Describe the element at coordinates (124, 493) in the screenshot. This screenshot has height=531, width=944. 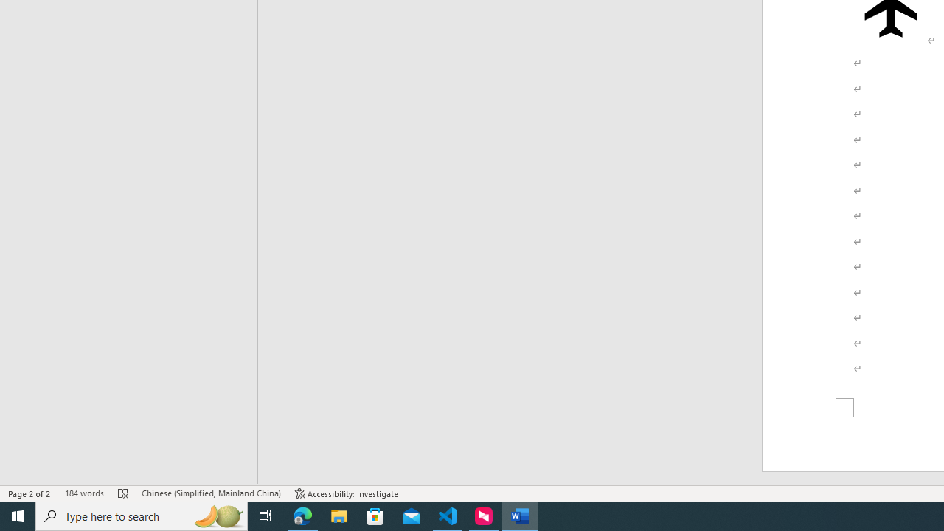
I see `Spelling and Grammar Check Errors` at that location.